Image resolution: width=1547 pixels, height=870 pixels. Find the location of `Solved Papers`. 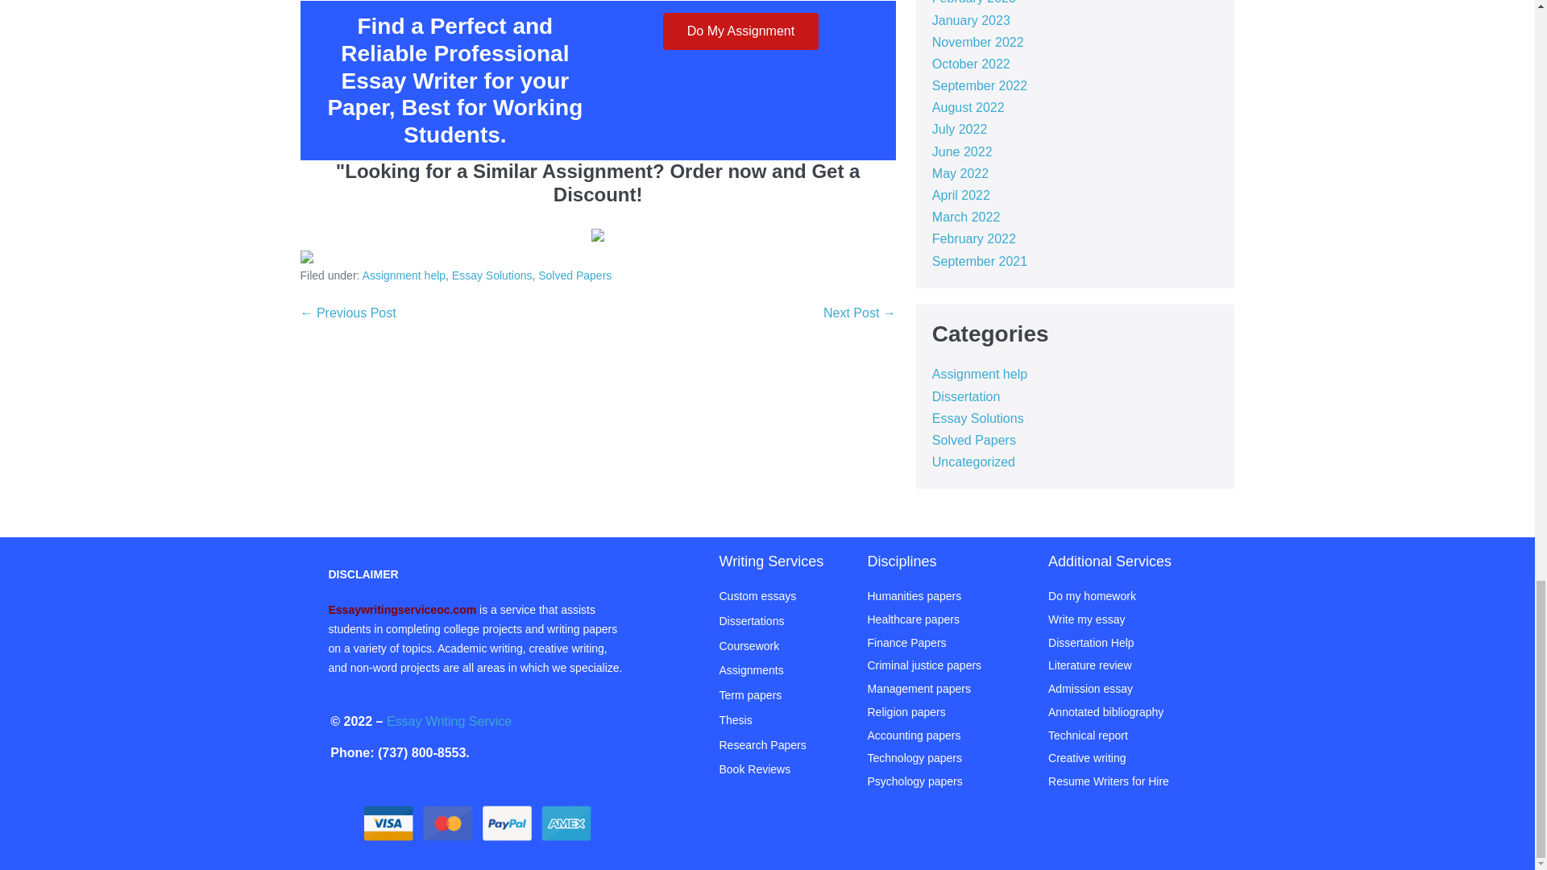

Solved Papers is located at coordinates (574, 275).